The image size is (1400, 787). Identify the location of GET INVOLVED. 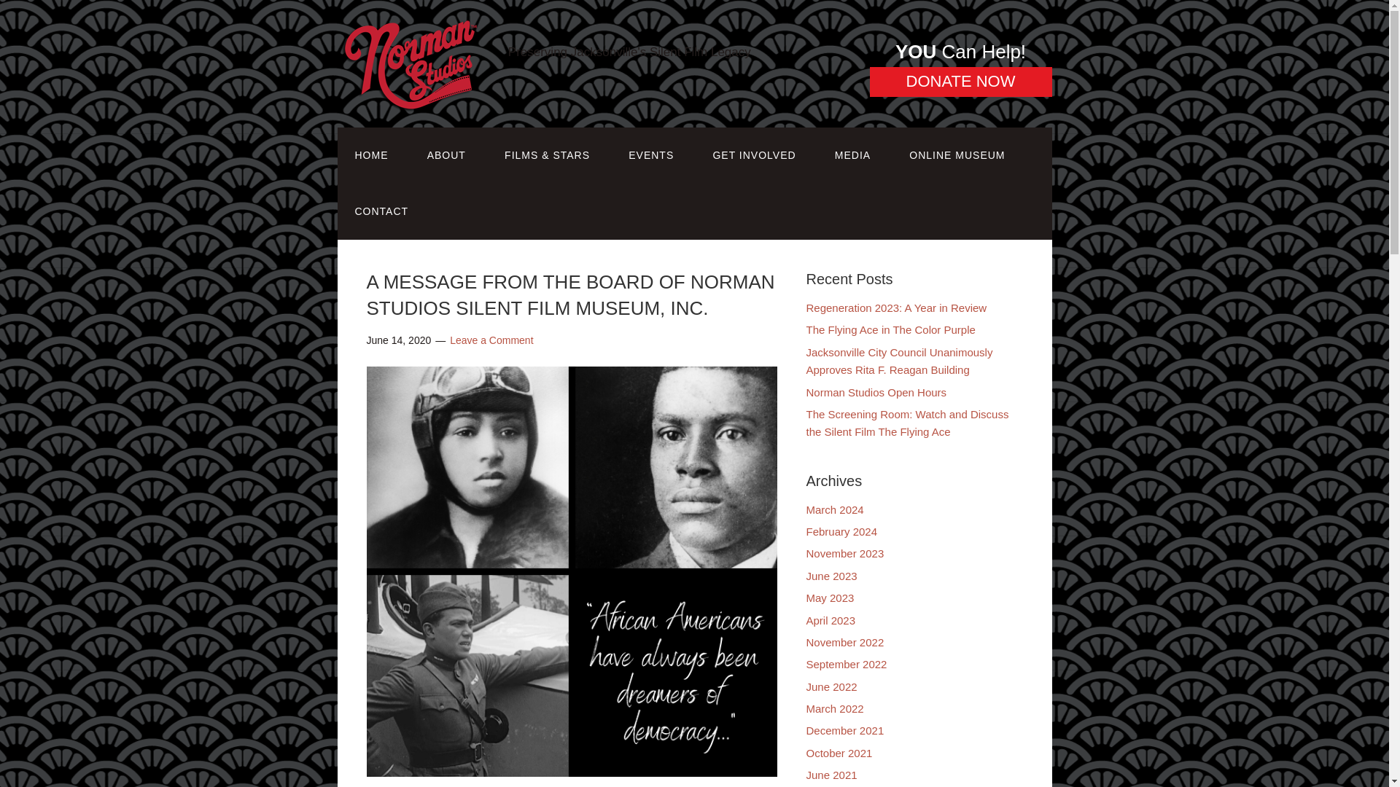
(754, 154).